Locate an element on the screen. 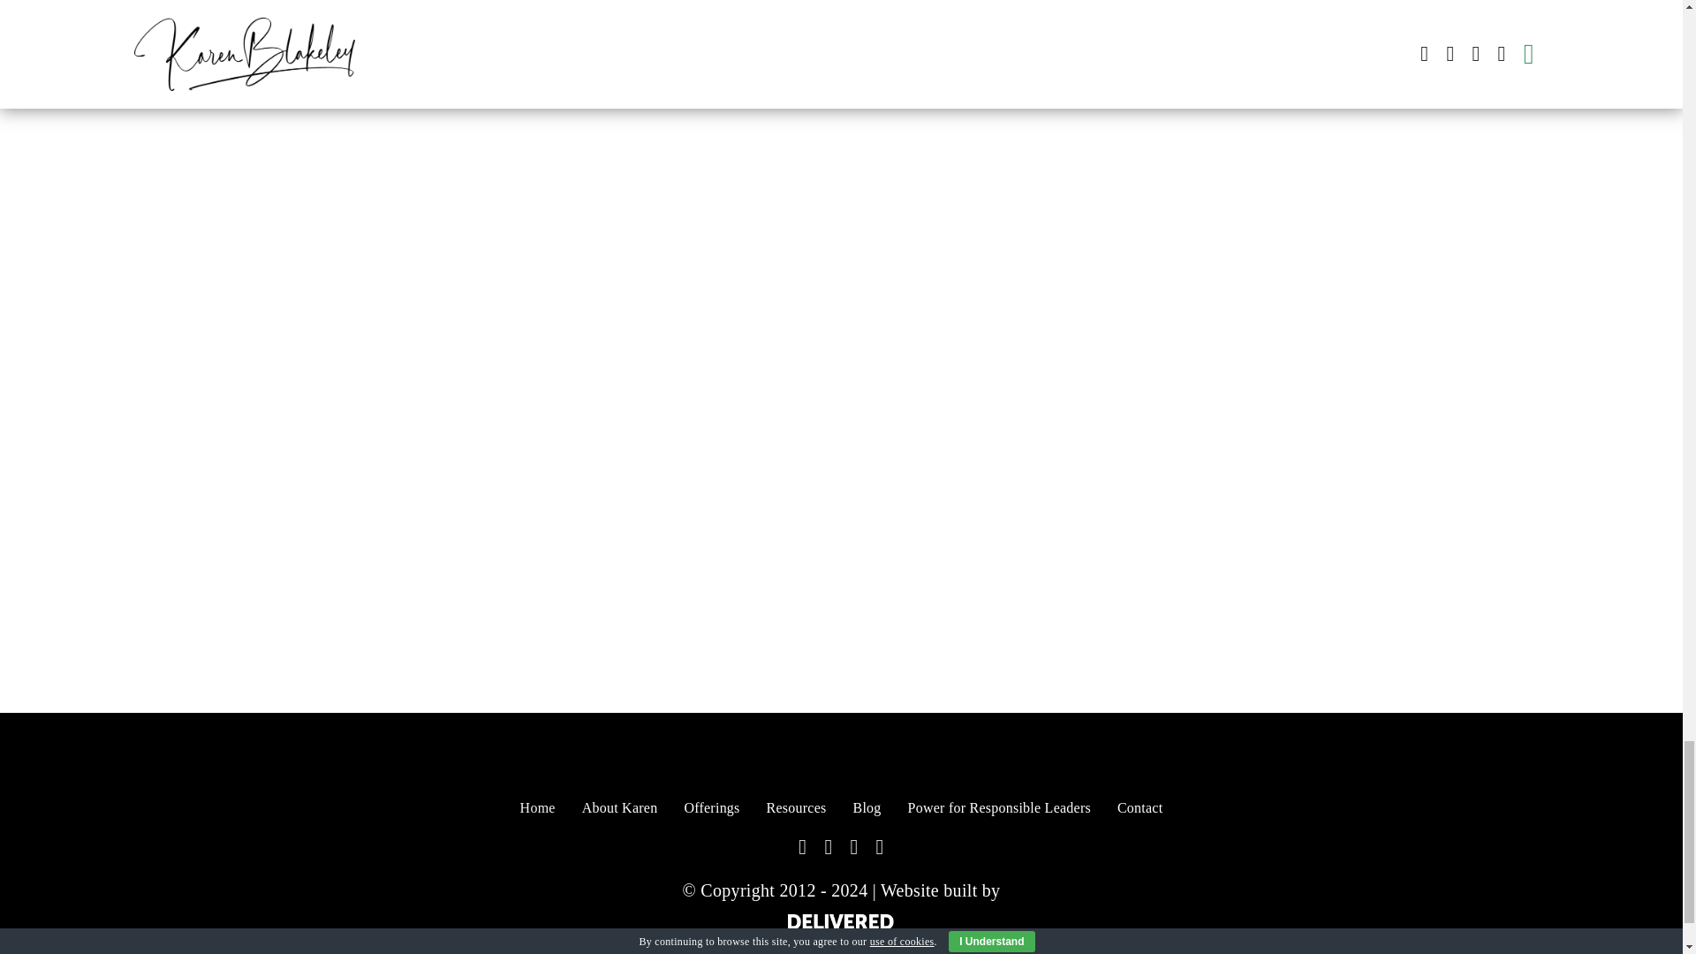 Image resolution: width=1696 pixels, height=954 pixels. Offerings is located at coordinates (711, 808).